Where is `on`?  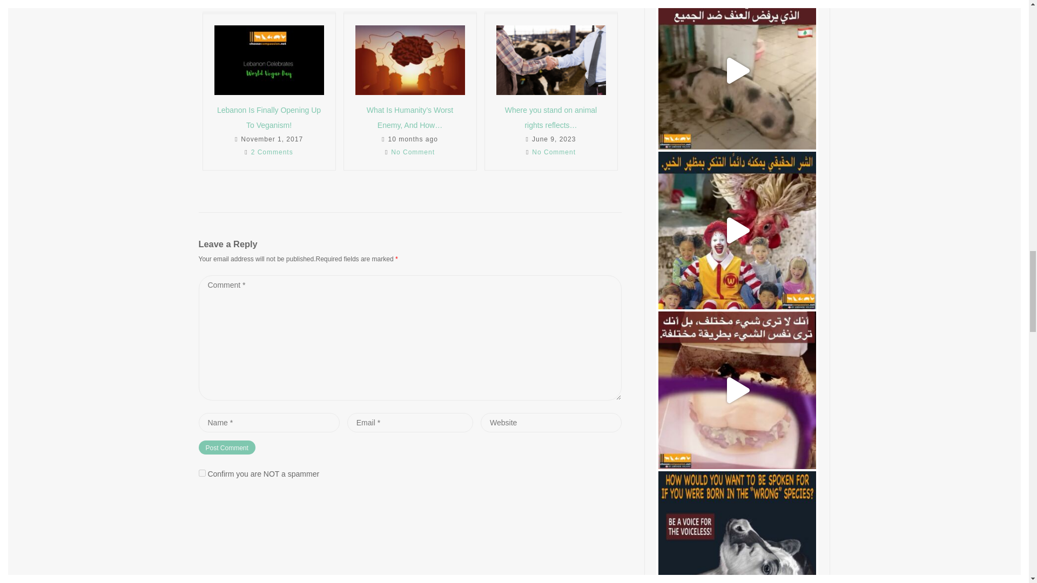 on is located at coordinates (202, 473).